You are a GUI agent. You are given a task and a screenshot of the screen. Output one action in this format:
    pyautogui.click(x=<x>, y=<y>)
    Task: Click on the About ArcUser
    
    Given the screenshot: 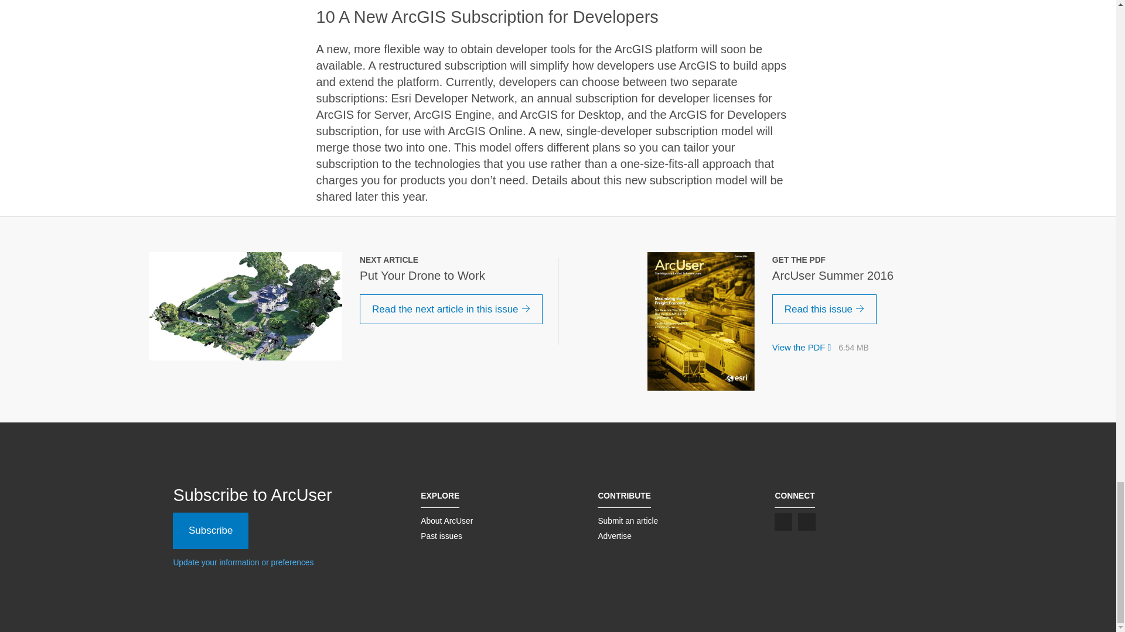 What is the action you would take?
    pyautogui.click(x=446, y=521)
    